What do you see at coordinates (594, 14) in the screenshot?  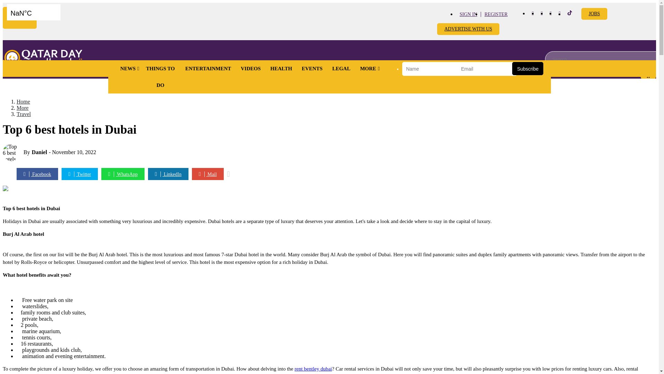 I see `Advertise` at bounding box center [594, 14].